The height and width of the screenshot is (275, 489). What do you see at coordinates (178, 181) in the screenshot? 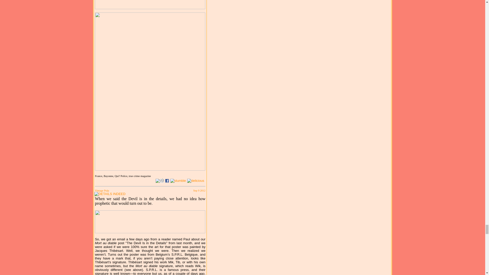
I see `StumbleUpon:Cover and scans from Qui? Police of March 1979` at bounding box center [178, 181].